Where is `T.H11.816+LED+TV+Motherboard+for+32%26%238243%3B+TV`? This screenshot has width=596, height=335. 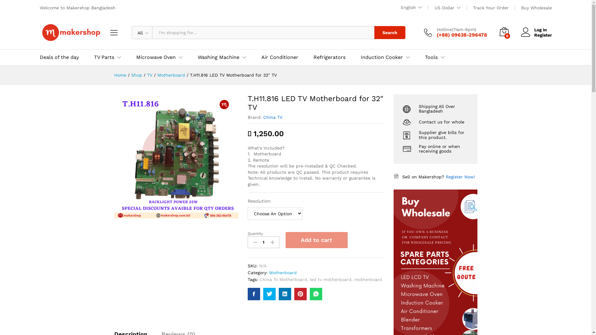
T.H11.816+LED+TV+Motherboard+for+32%26%238243%3B+TV is located at coordinates (300, 294).